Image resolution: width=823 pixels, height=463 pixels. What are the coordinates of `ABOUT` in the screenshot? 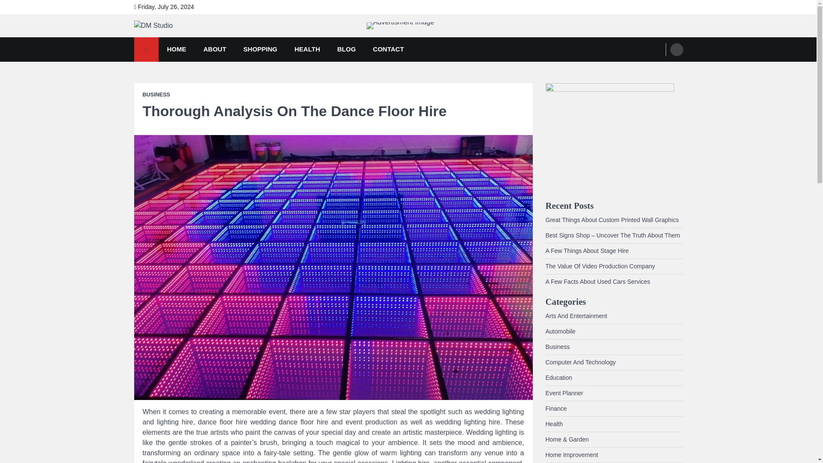 It's located at (214, 49).